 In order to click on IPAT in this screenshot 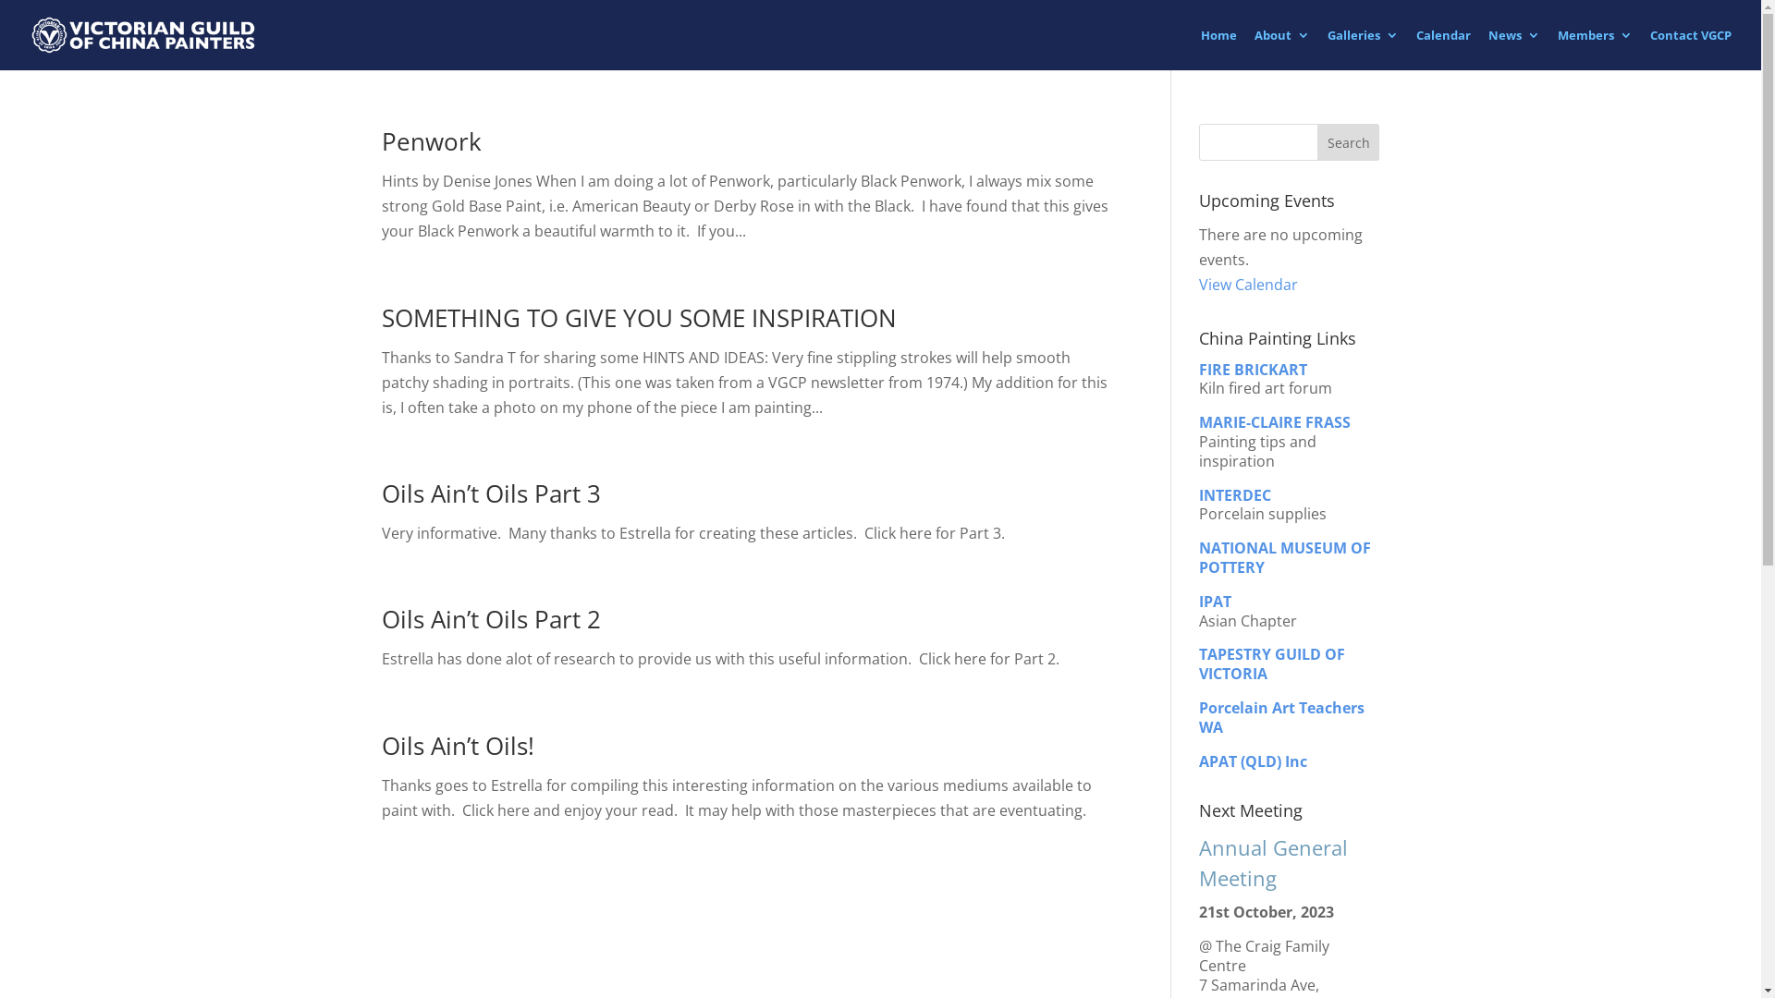, I will do `click(1215, 602)`.